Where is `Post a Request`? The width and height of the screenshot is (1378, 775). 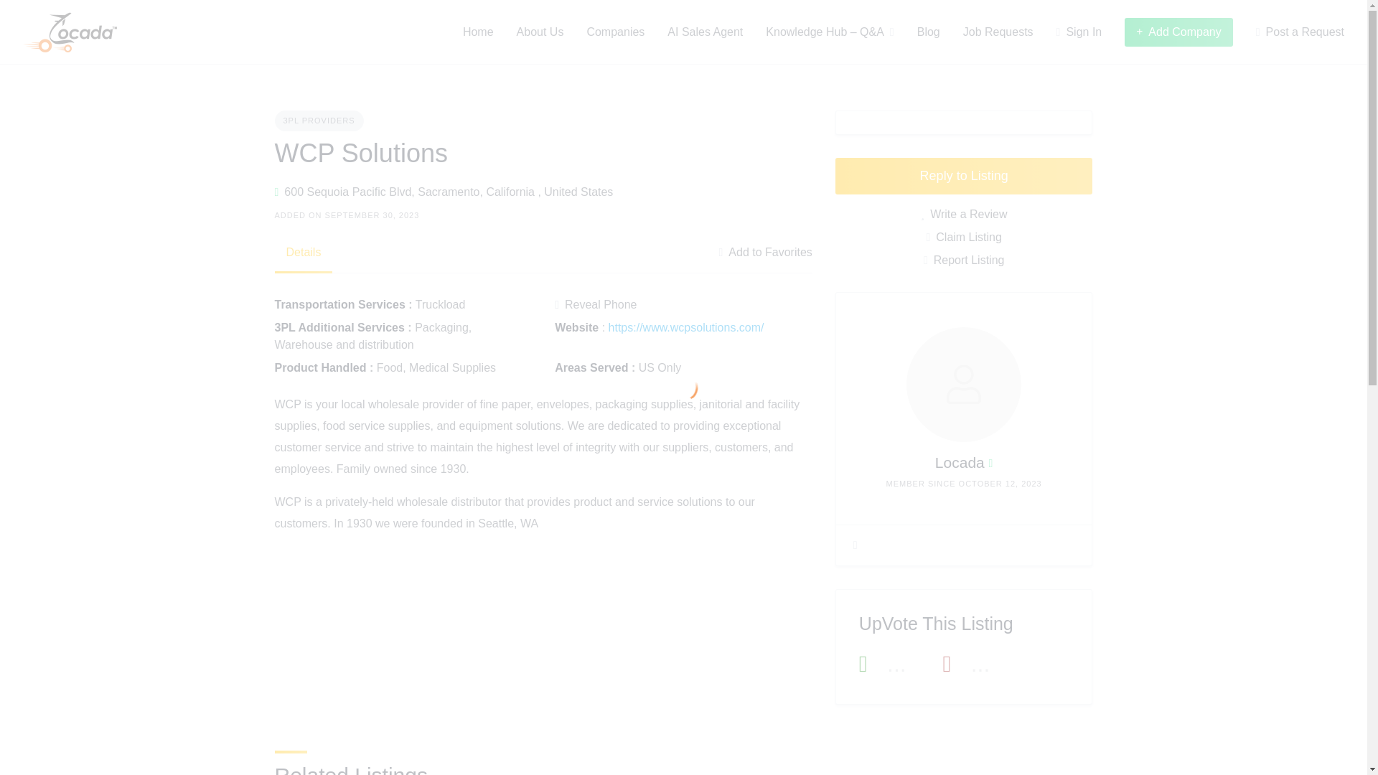
Post a Request is located at coordinates (1300, 32).